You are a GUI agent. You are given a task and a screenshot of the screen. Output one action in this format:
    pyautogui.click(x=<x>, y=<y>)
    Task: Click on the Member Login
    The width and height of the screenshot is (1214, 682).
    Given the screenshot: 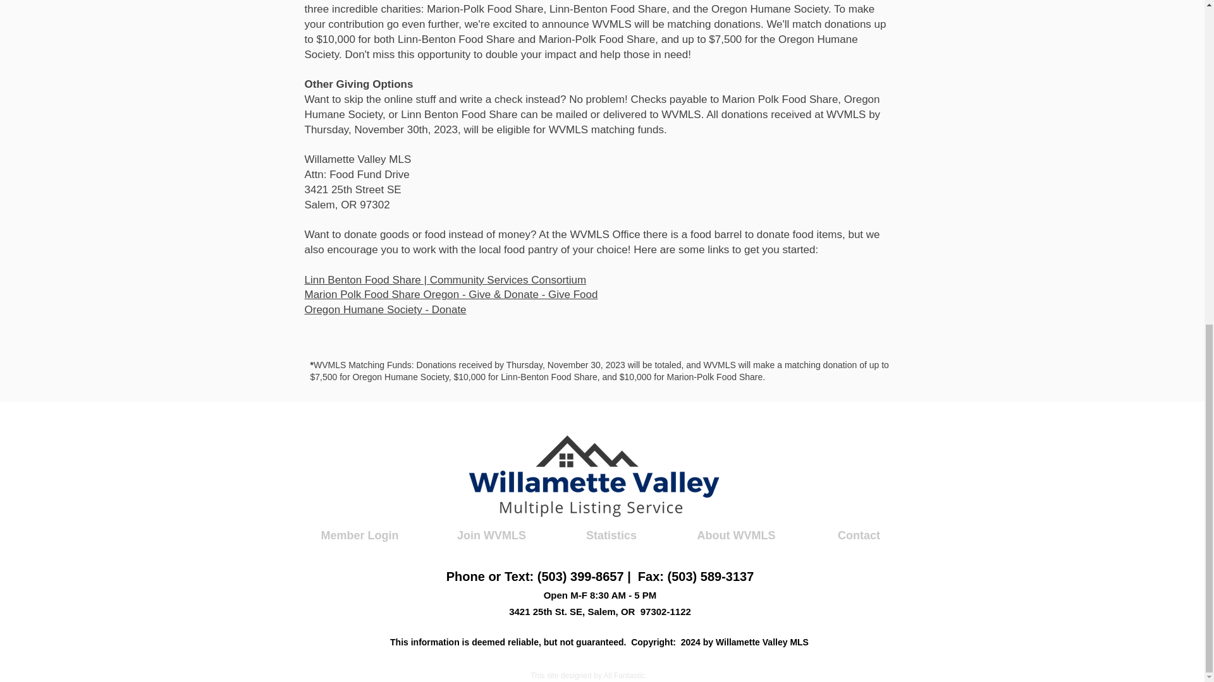 What is the action you would take?
    pyautogui.click(x=359, y=535)
    